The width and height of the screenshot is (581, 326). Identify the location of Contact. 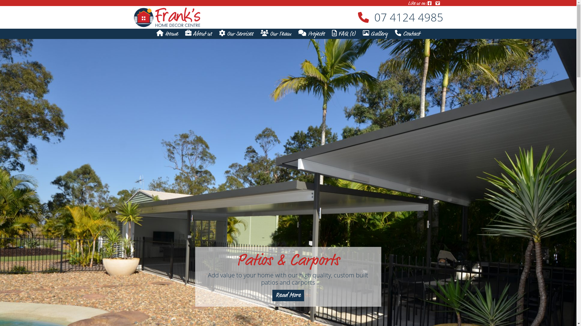
(407, 34).